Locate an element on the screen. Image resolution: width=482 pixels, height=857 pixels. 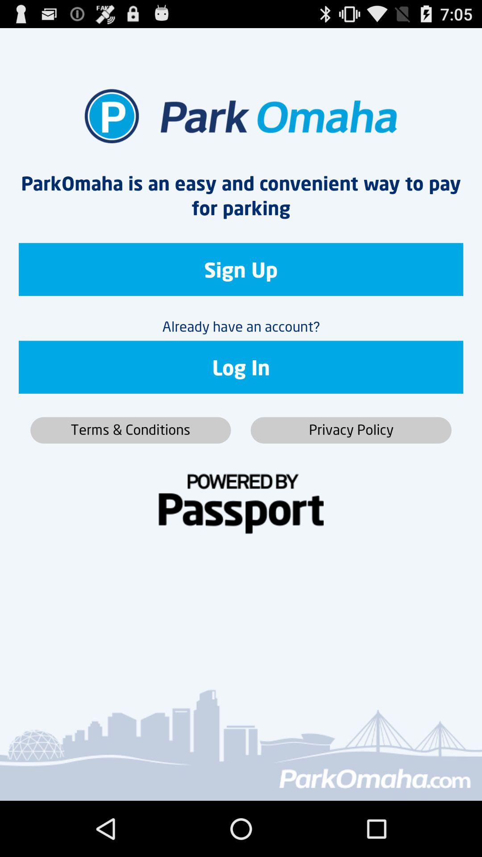
scroll until sign up button is located at coordinates (241, 270).